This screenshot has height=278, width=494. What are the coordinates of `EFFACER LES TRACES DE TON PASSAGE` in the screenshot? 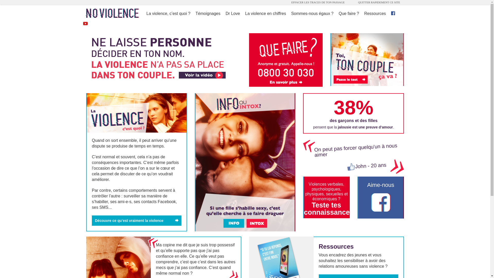 It's located at (318, 3).